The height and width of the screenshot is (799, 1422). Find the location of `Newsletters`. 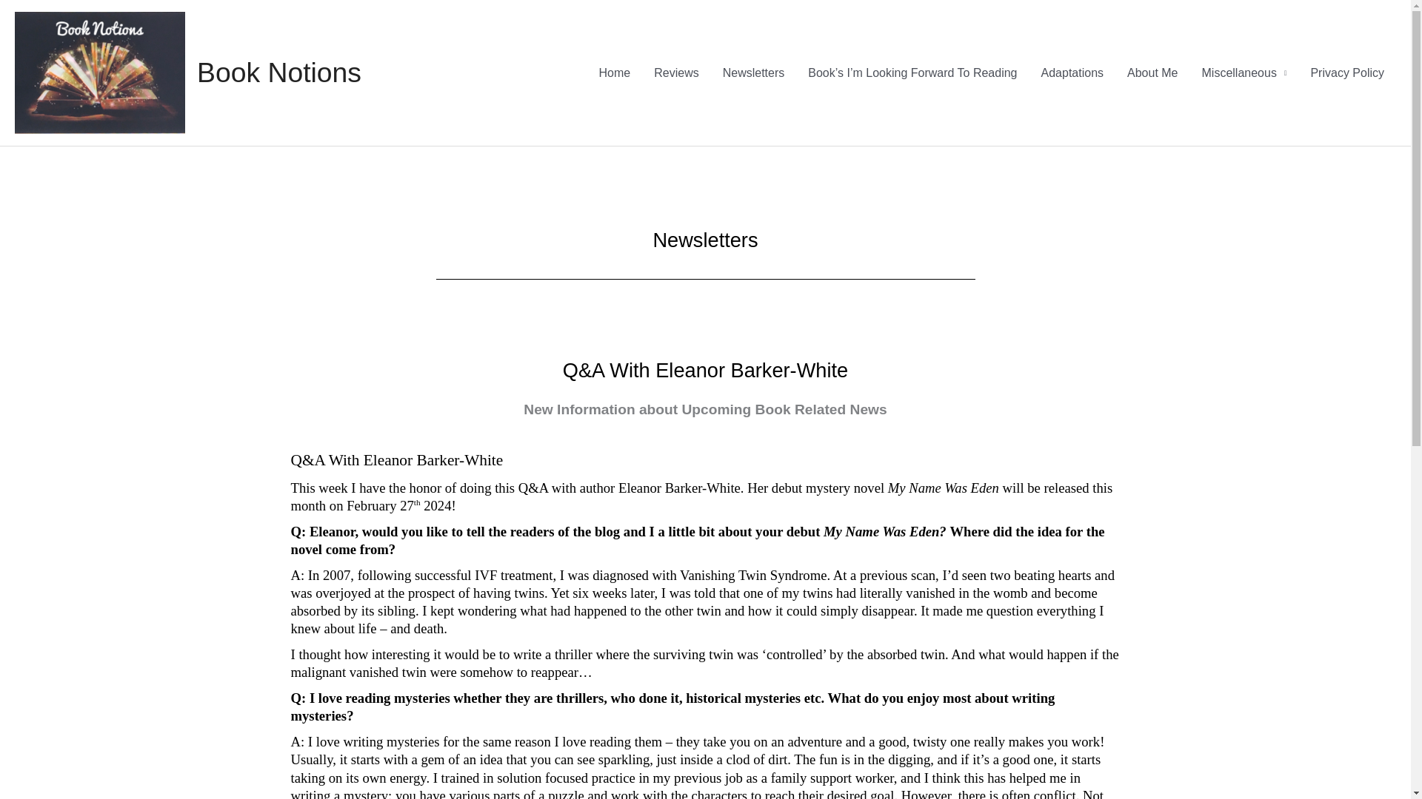

Newsletters is located at coordinates (754, 72).